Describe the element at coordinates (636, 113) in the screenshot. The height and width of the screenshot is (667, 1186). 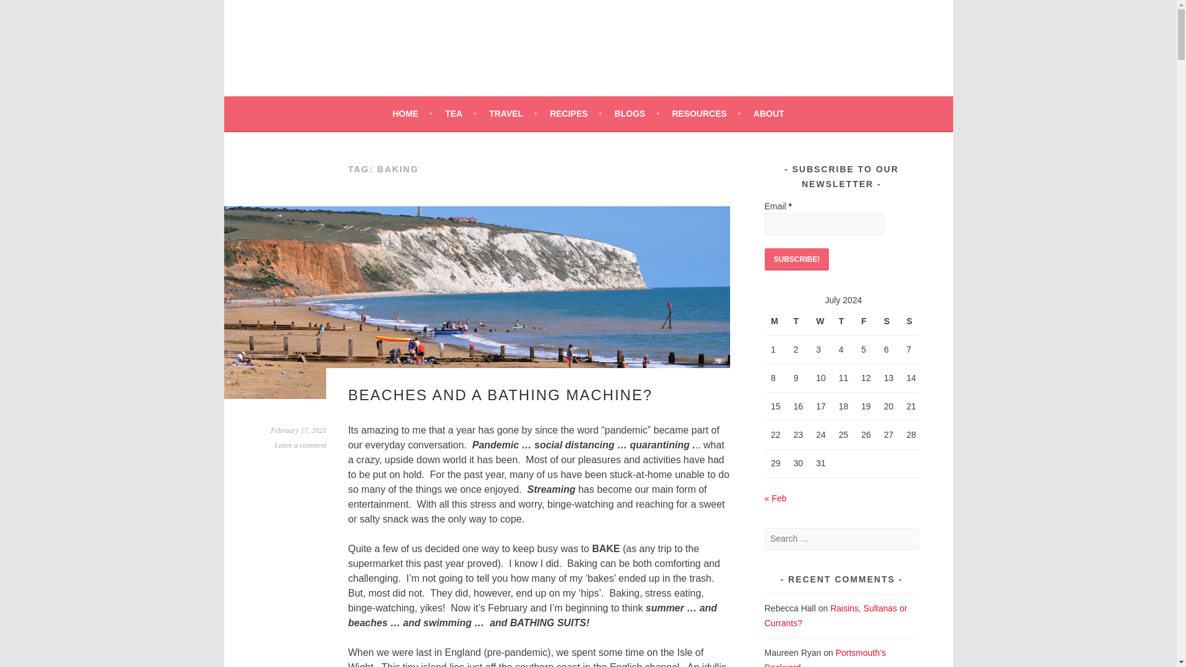
I see `BLOGS` at that location.